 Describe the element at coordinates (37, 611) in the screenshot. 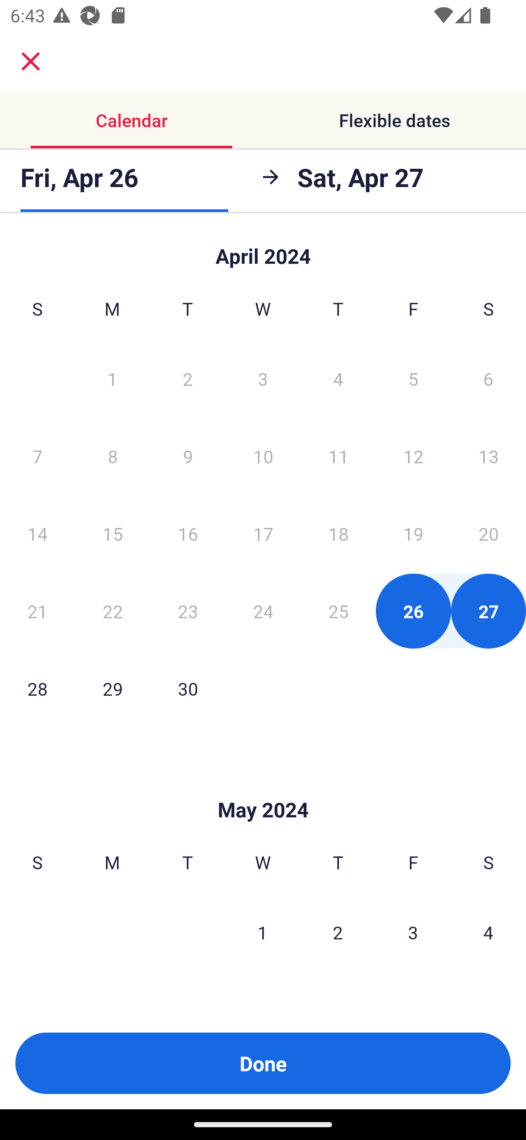

I see `21 Sunday, April 21, 2024` at that location.